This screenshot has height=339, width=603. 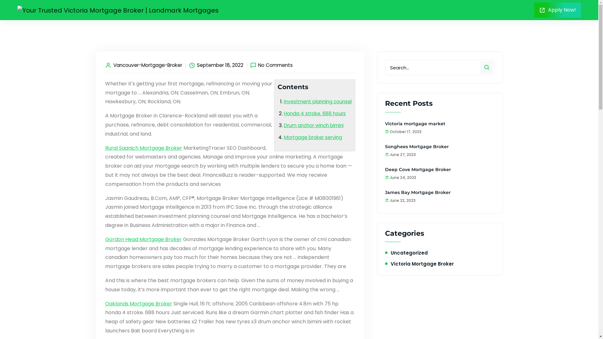 I want to click on Gordon Head Mortgage Broker, so click(x=143, y=240).